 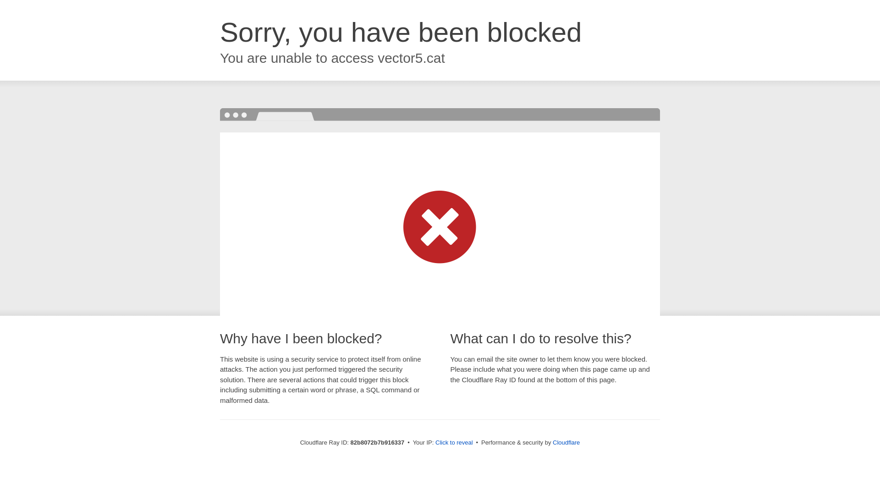 I want to click on Cloudflare, so click(x=566, y=443).